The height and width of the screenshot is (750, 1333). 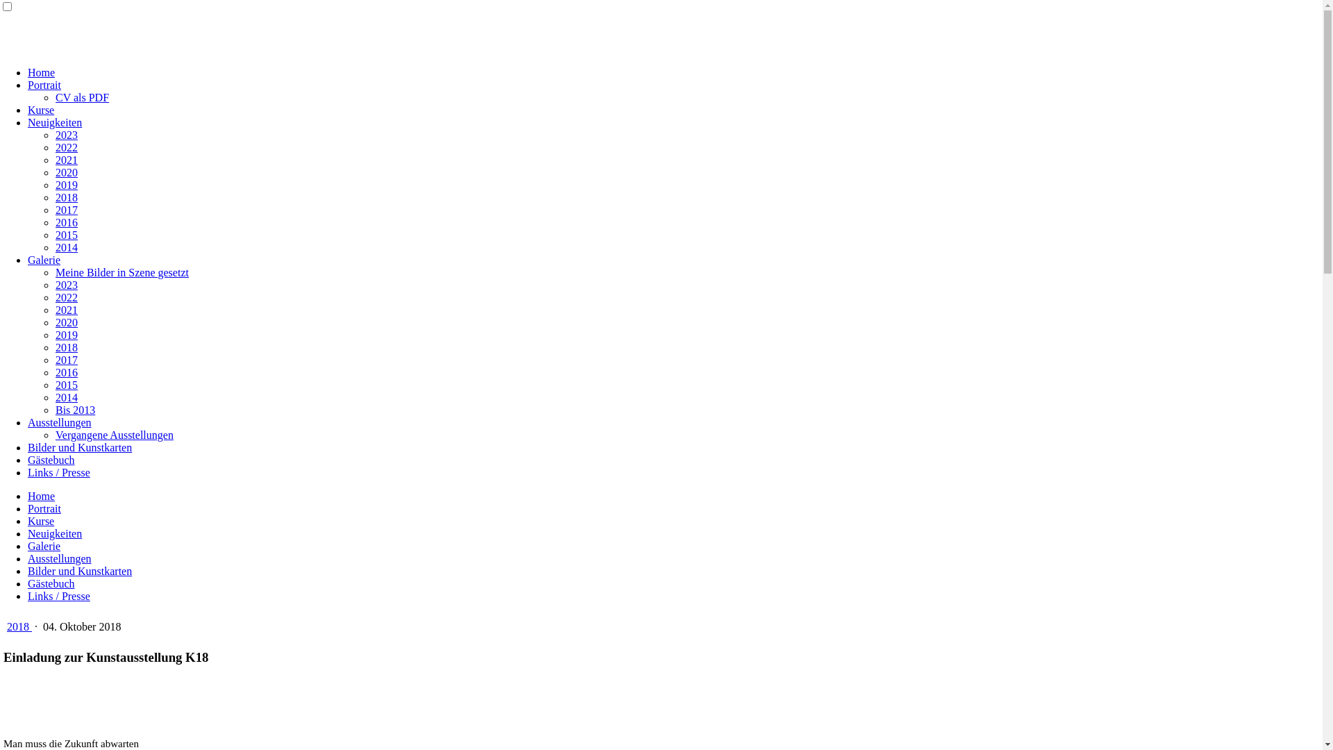 What do you see at coordinates (67, 185) in the screenshot?
I see `2019` at bounding box center [67, 185].